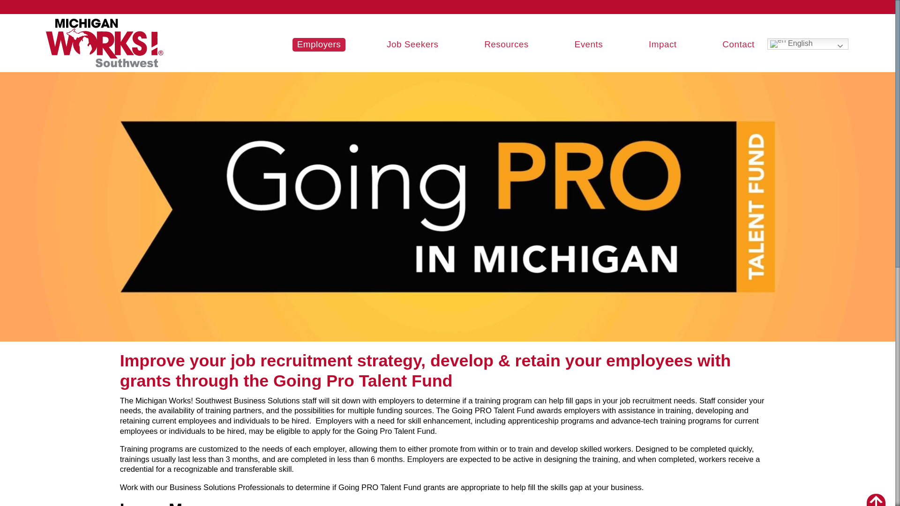 This screenshot has width=900, height=506. Describe the element at coordinates (808, 44) in the screenshot. I see `English` at that location.